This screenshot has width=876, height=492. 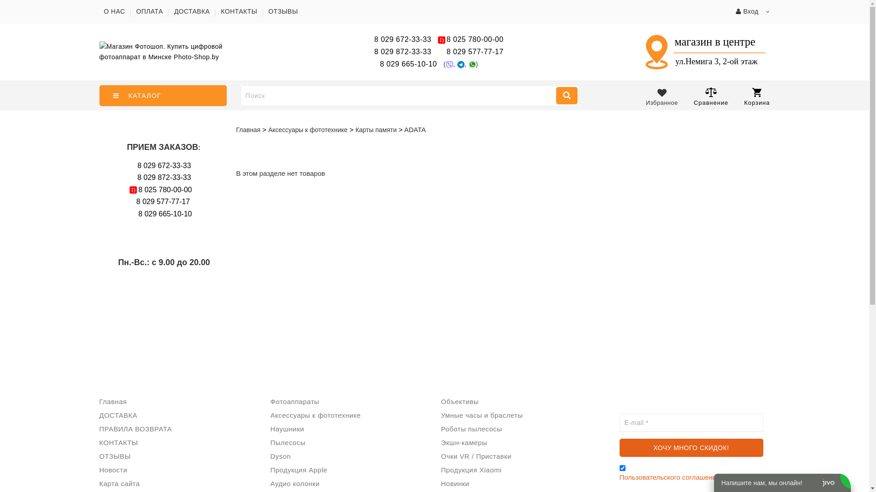 I want to click on 8 029 672-33-33, so click(x=402, y=39).